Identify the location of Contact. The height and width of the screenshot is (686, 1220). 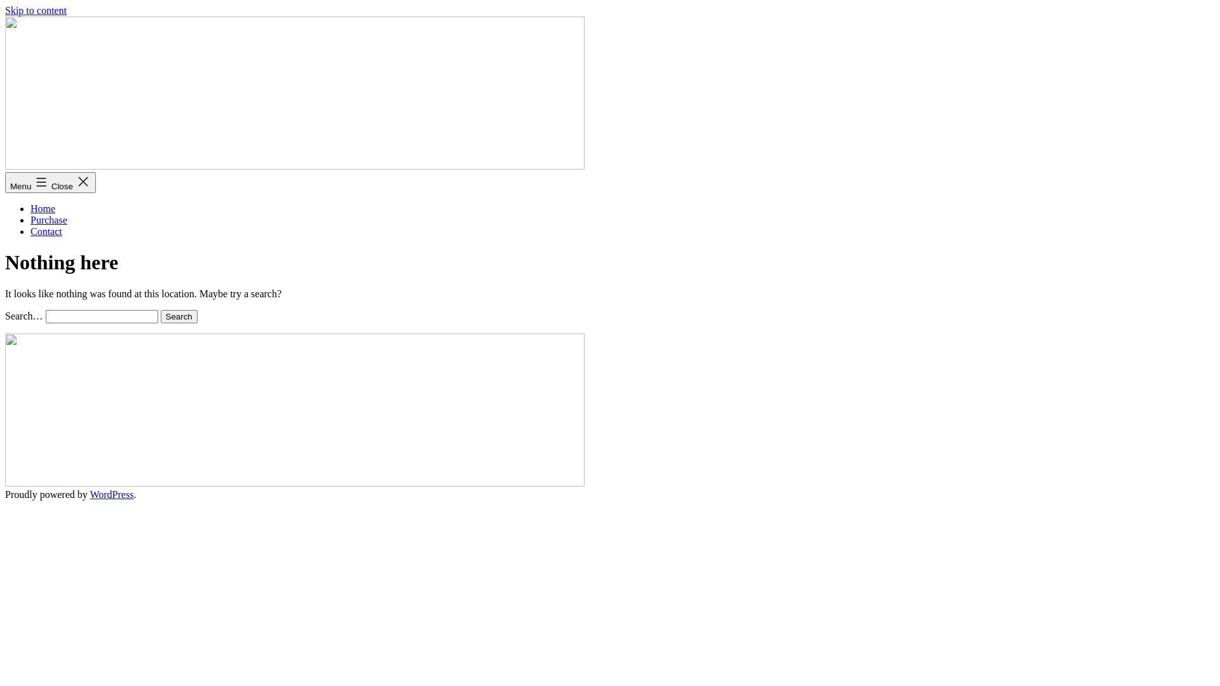
(46, 231).